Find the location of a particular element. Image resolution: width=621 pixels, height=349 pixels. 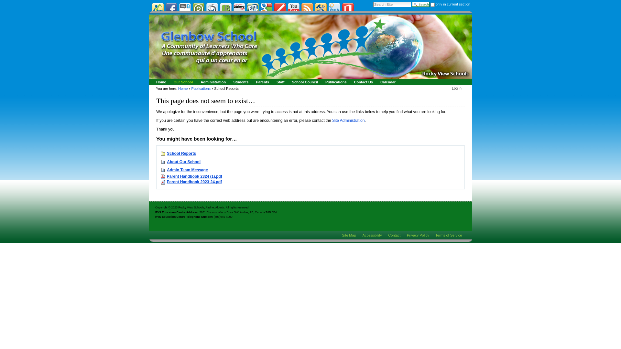

Google is located at coordinates (267, 8).